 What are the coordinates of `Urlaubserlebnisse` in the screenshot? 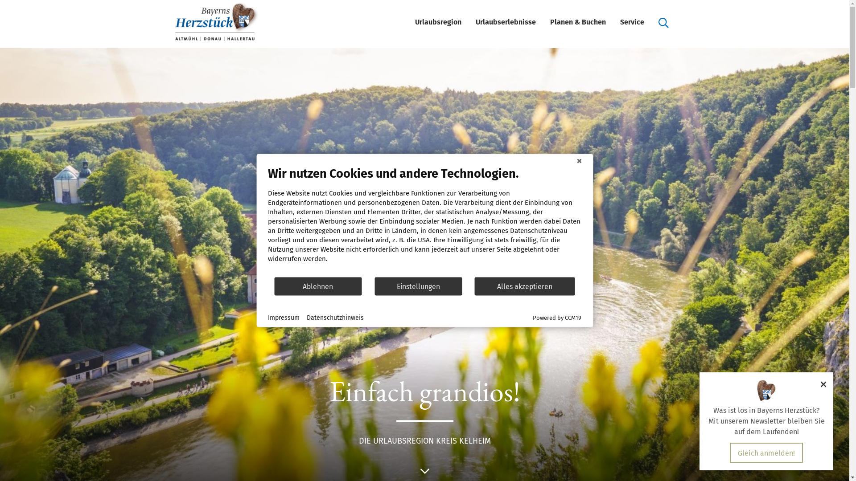 It's located at (506, 22).